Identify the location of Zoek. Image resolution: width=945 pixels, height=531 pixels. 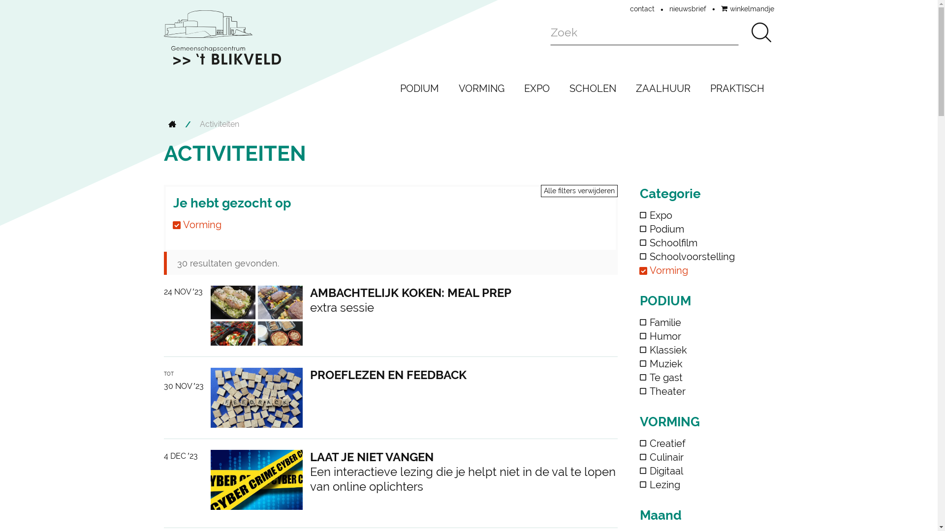
(645, 32).